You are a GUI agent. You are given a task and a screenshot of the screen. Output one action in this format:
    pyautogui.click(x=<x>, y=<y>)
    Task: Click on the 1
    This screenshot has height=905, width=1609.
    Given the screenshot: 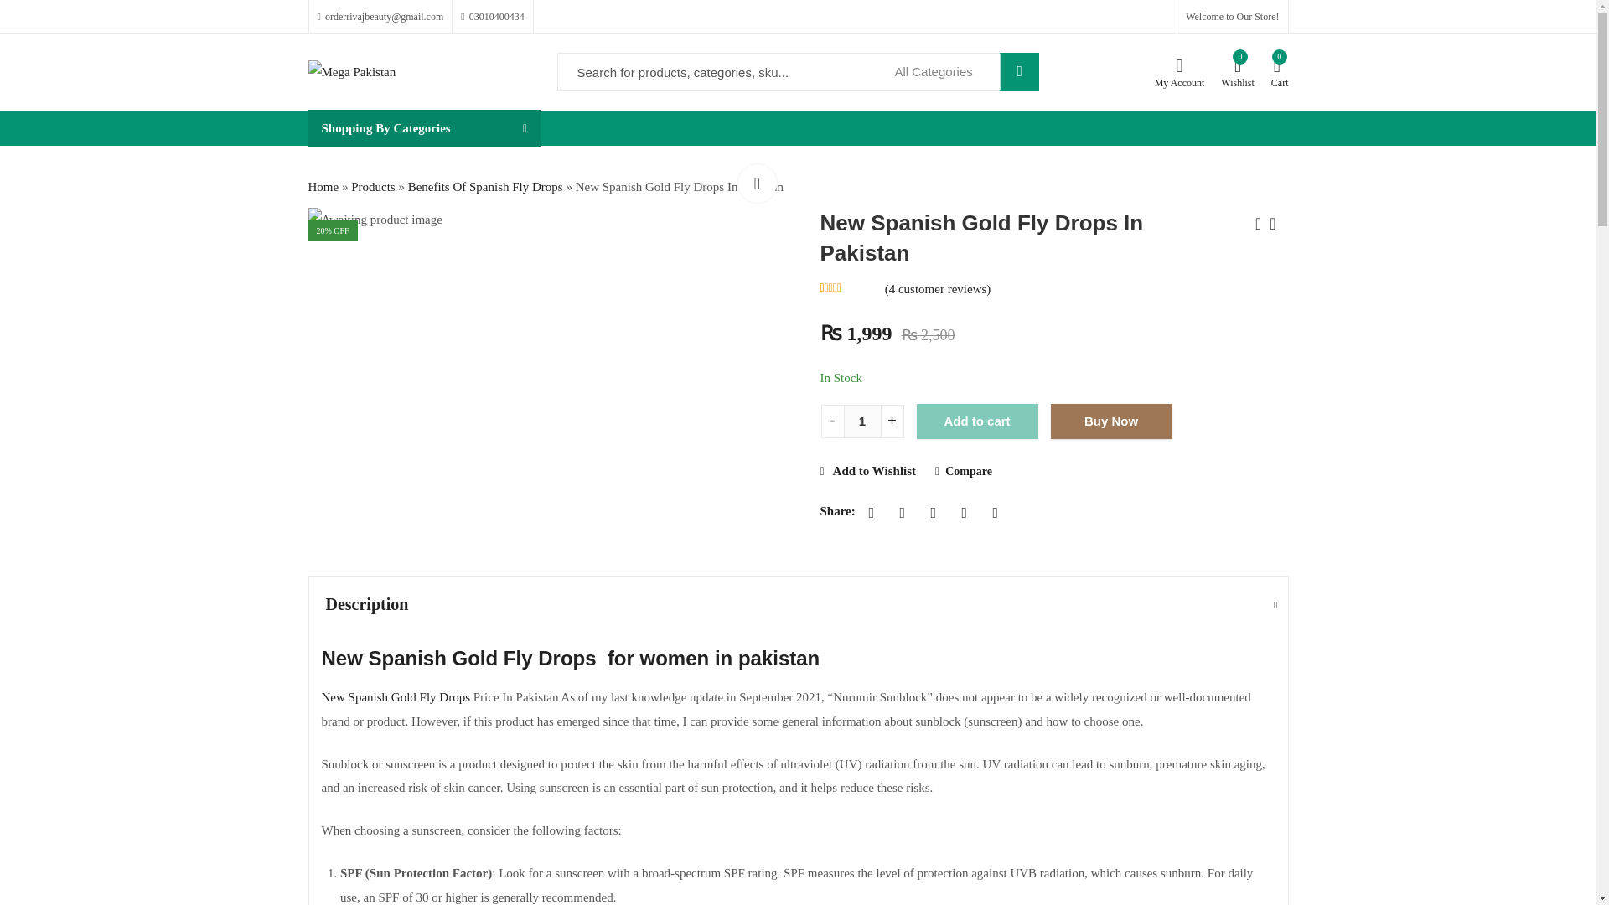 What is the action you would take?
    pyautogui.click(x=861, y=421)
    